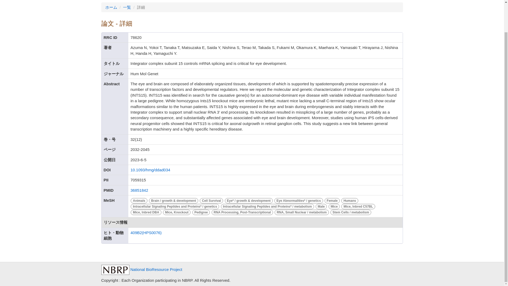 The image size is (508, 286). Describe the element at coordinates (139, 190) in the screenshot. I see `36851842` at that location.